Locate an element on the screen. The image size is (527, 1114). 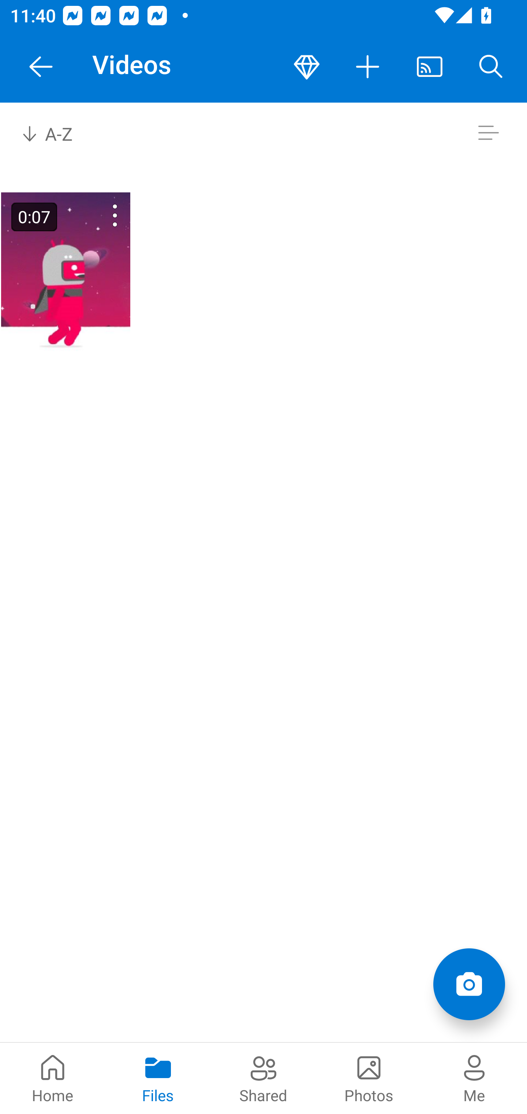
Home pivot Home is located at coordinates (53, 1078).